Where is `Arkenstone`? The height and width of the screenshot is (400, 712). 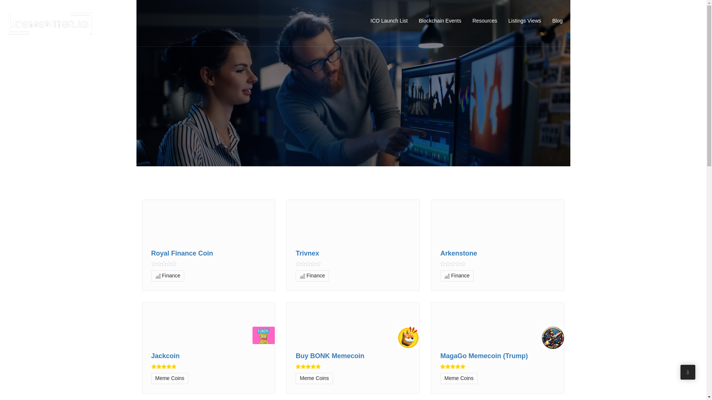
Arkenstone is located at coordinates (498, 254).